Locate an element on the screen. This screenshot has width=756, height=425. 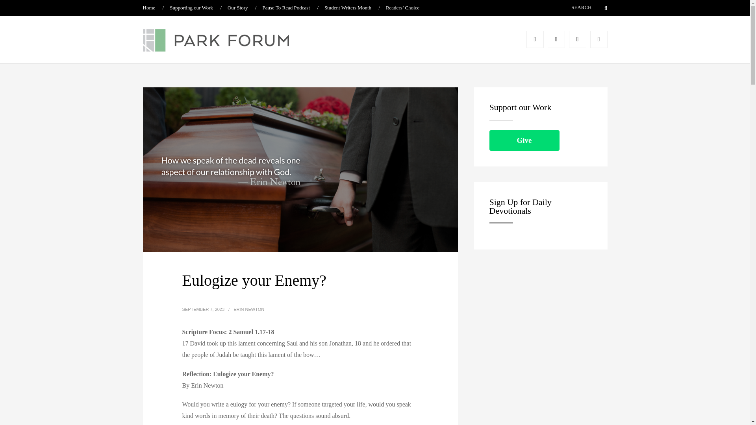
Eulogize your Enemy? is located at coordinates (254, 280).